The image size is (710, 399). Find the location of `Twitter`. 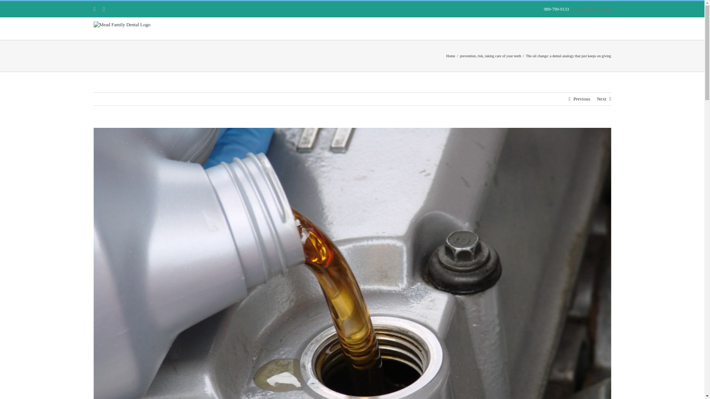

Twitter is located at coordinates (104, 9).